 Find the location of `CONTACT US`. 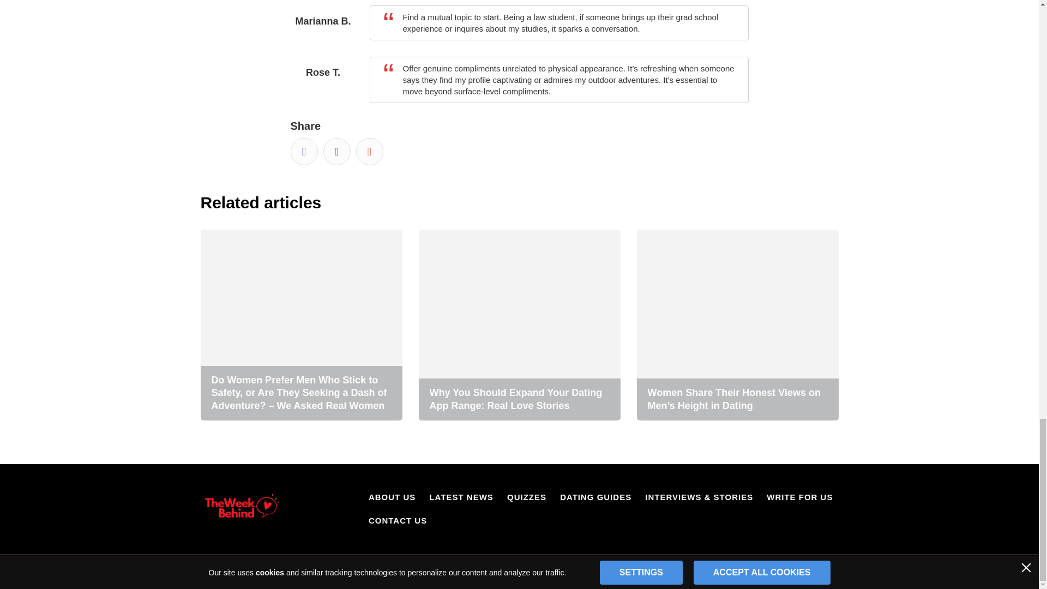

CONTACT US is located at coordinates (398, 520).